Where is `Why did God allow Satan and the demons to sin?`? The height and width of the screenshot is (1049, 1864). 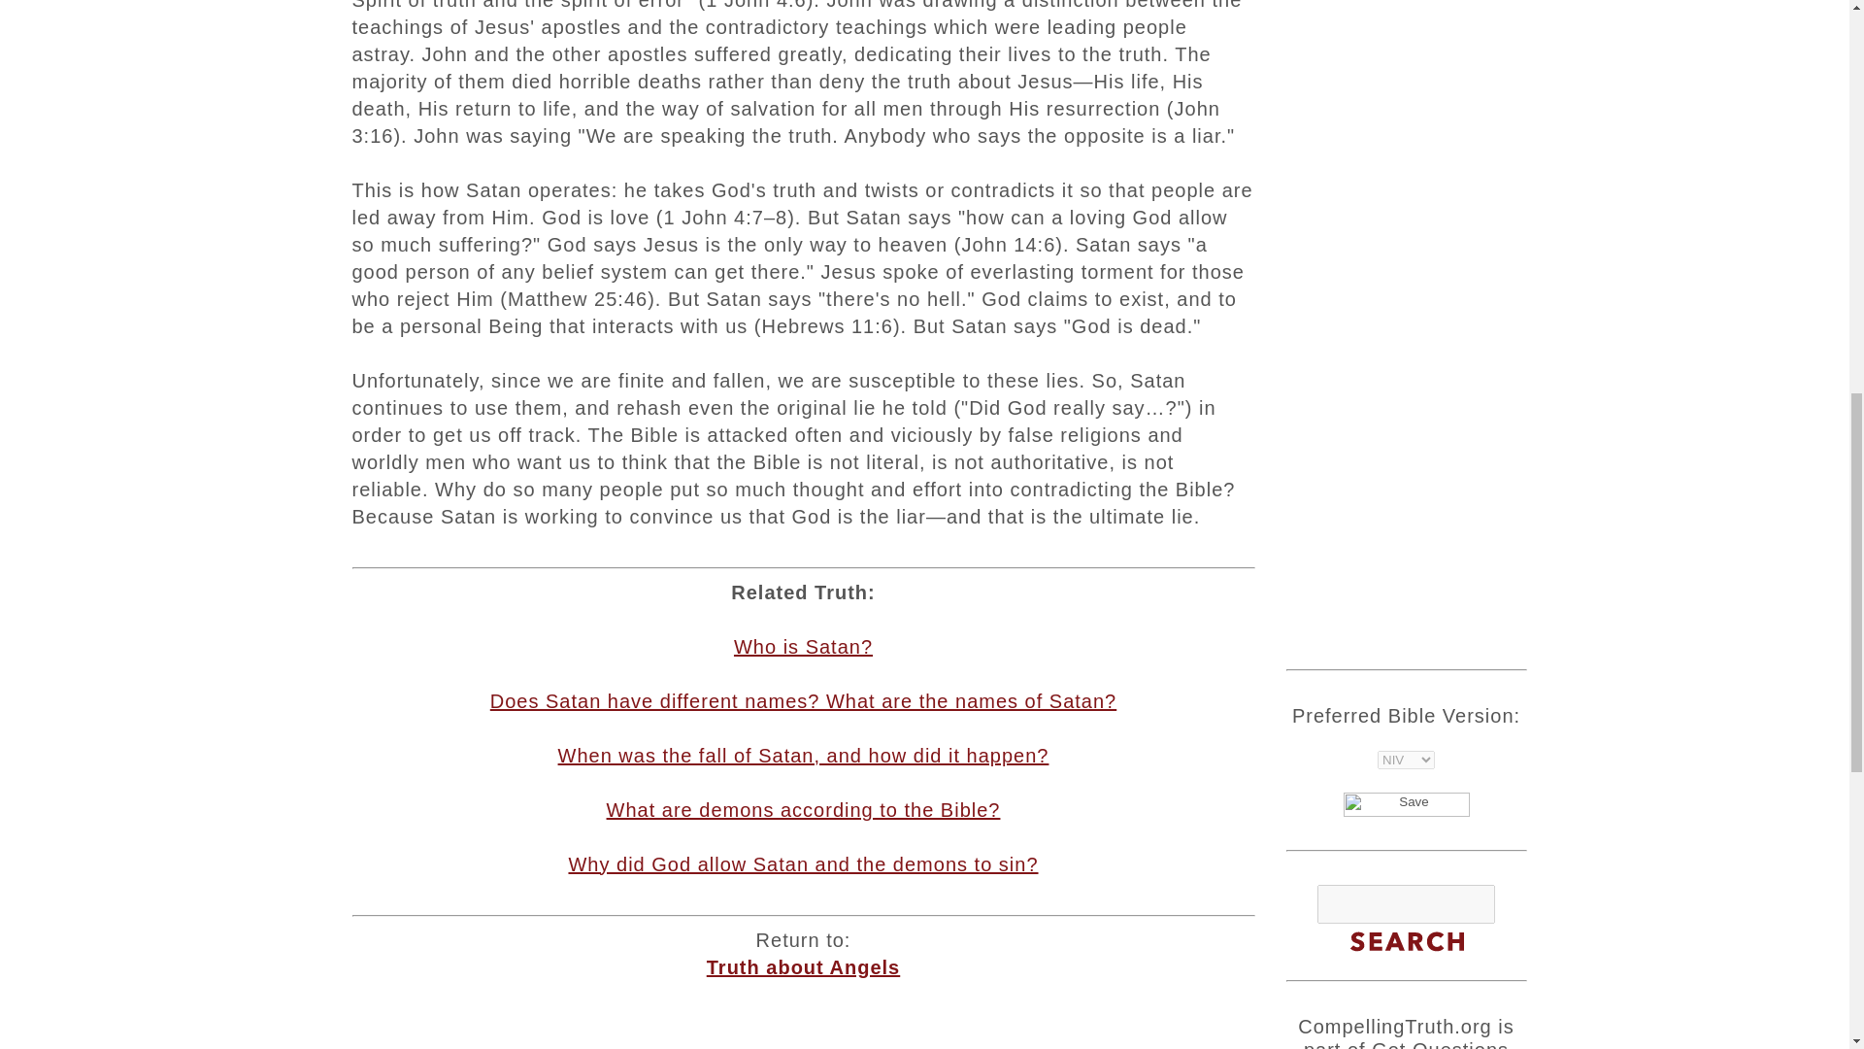 Why did God allow Satan and the demons to sin? is located at coordinates (803, 864).